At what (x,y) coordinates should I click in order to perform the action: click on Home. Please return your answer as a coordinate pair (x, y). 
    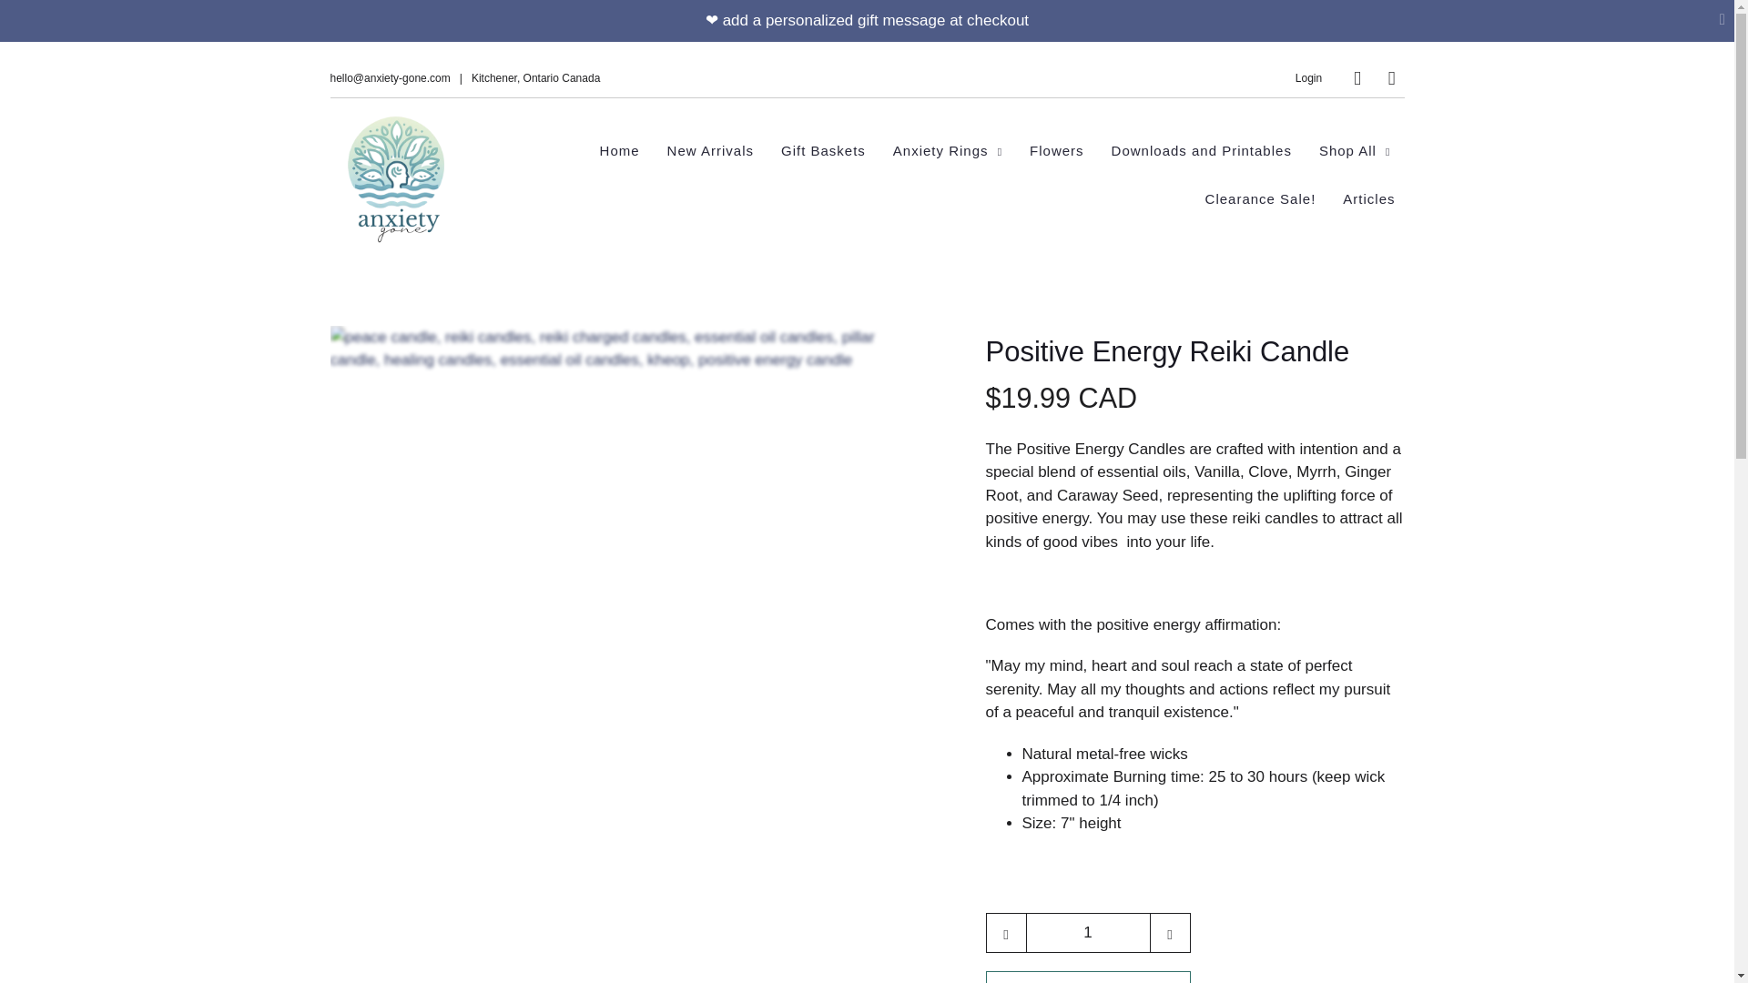
    Looking at the image, I should click on (619, 151).